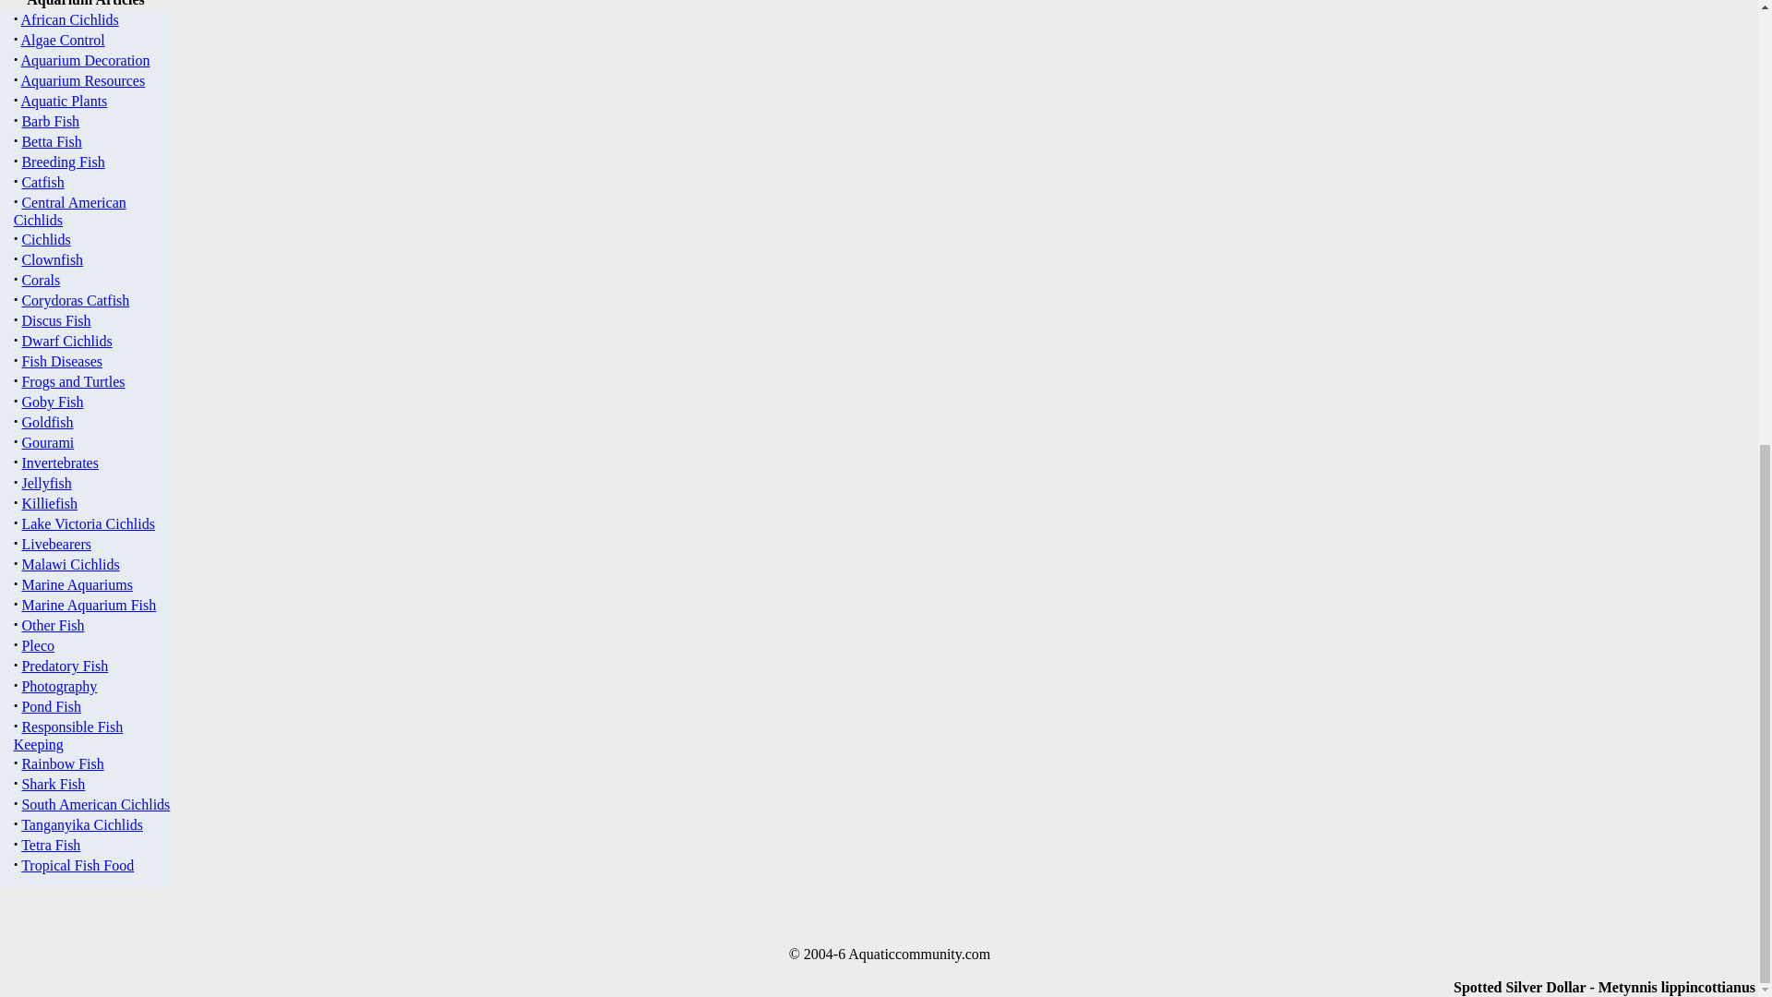  What do you see at coordinates (70, 19) in the screenshot?
I see `African Cichlids` at bounding box center [70, 19].